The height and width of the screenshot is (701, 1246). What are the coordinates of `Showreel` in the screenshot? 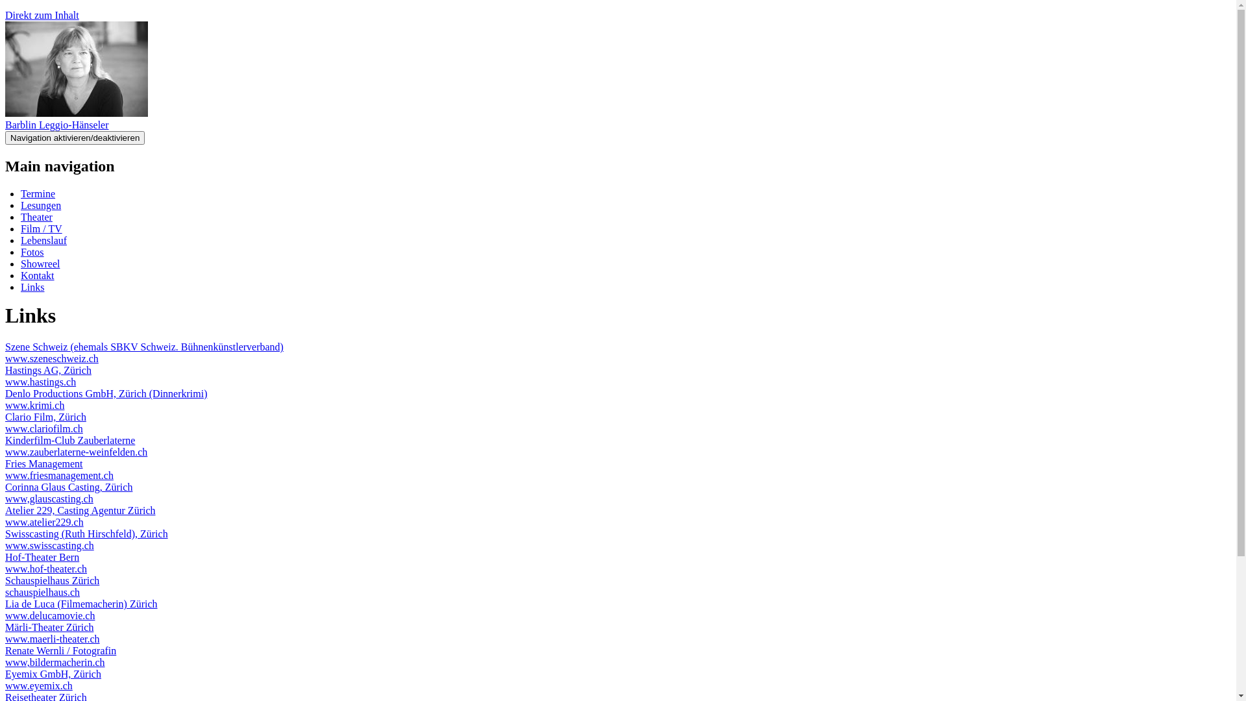 It's located at (40, 264).